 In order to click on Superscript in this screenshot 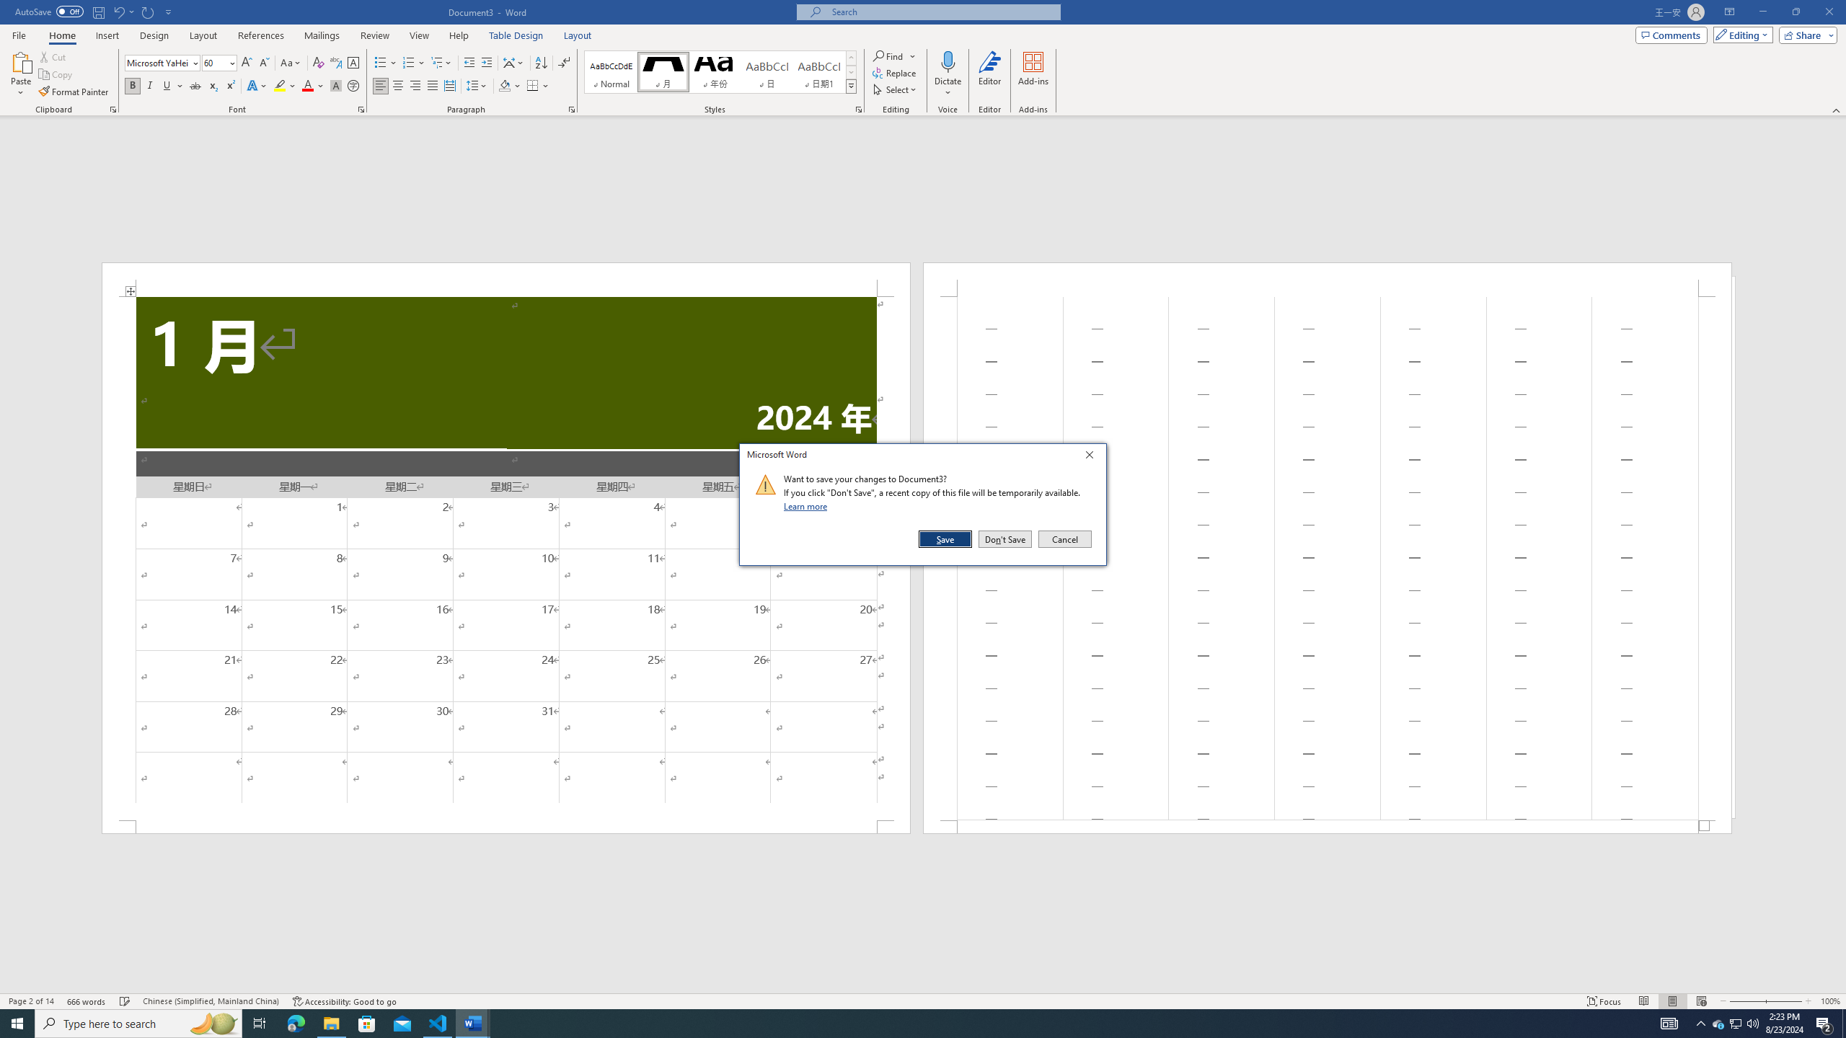, I will do `click(154, 35)`.